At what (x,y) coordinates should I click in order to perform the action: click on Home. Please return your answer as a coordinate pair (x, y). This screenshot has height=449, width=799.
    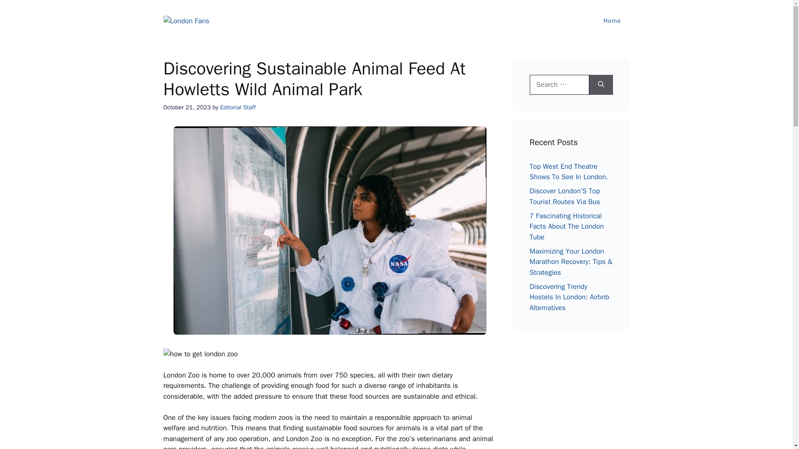
    Looking at the image, I should click on (612, 21).